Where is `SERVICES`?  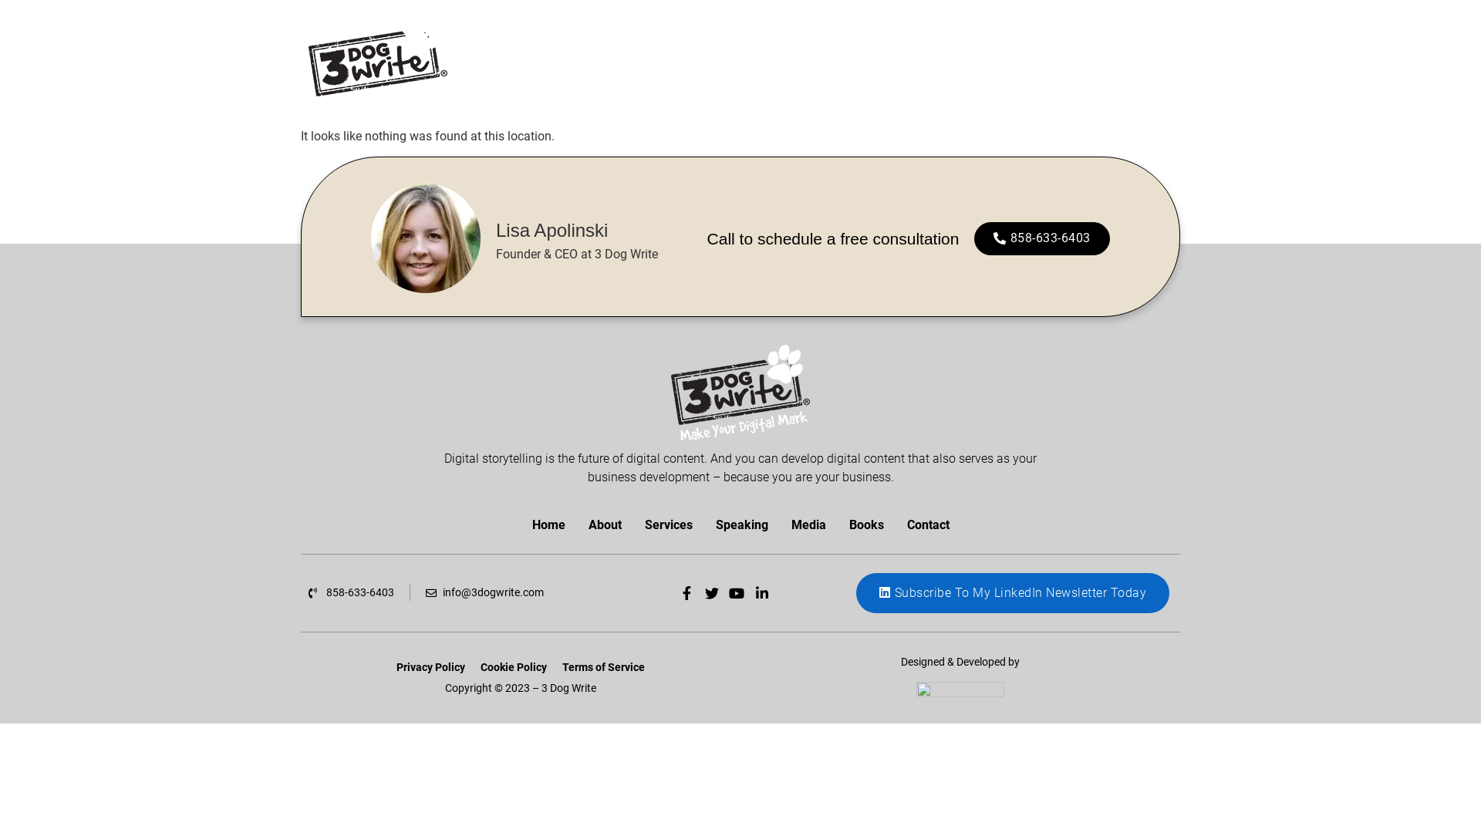
SERVICES is located at coordinates (847, 64).